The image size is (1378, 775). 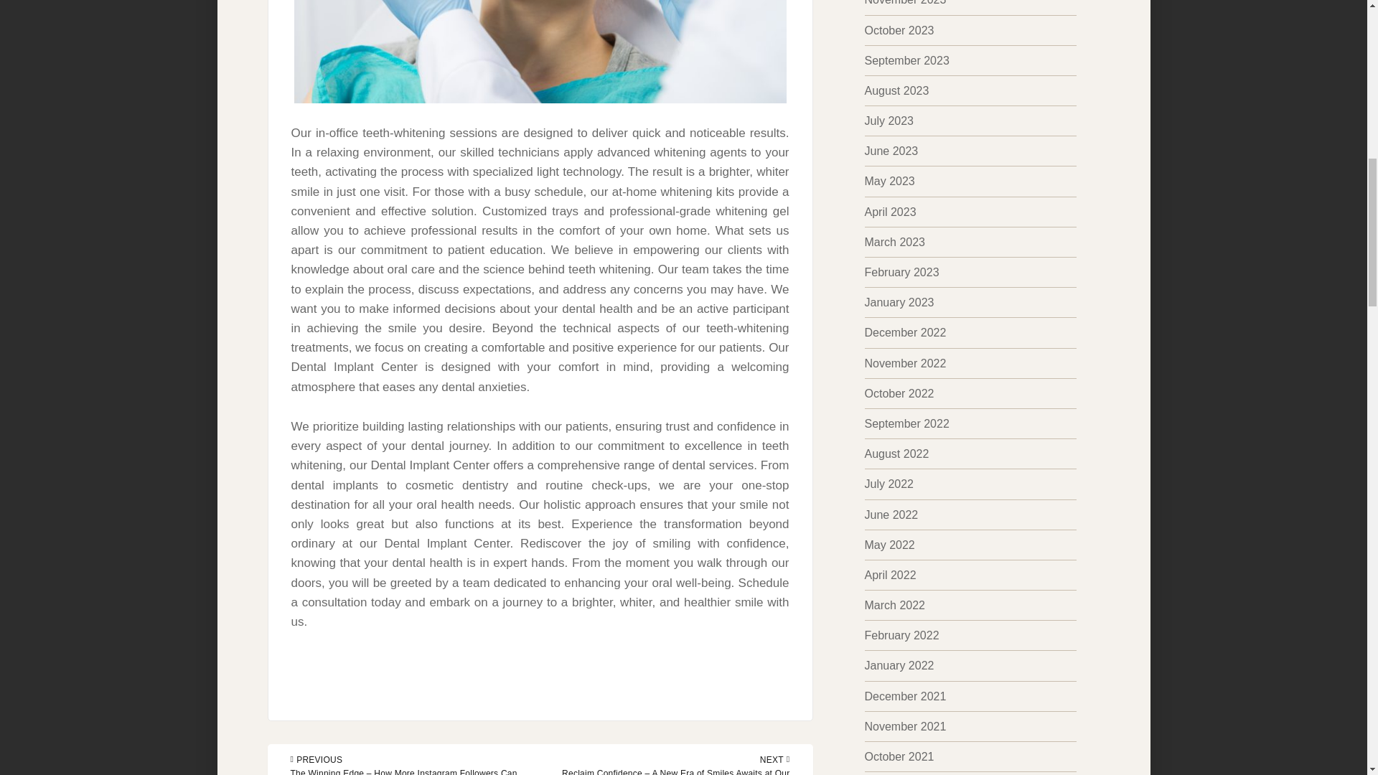 What do you see at coordinates (889, 121) in the screenshot?
I see `July 2023` at bounding box center [889, 121].